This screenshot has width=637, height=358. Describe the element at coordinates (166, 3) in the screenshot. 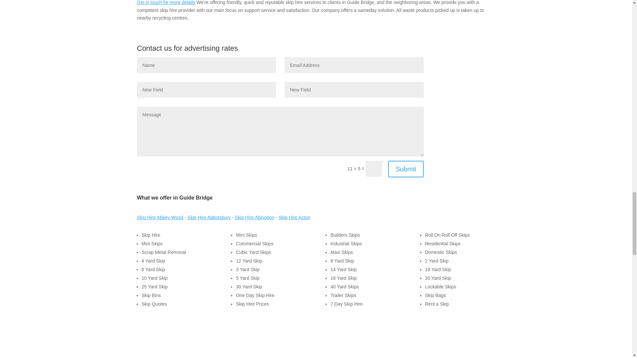

I see `Get in touch for more details` at that location.